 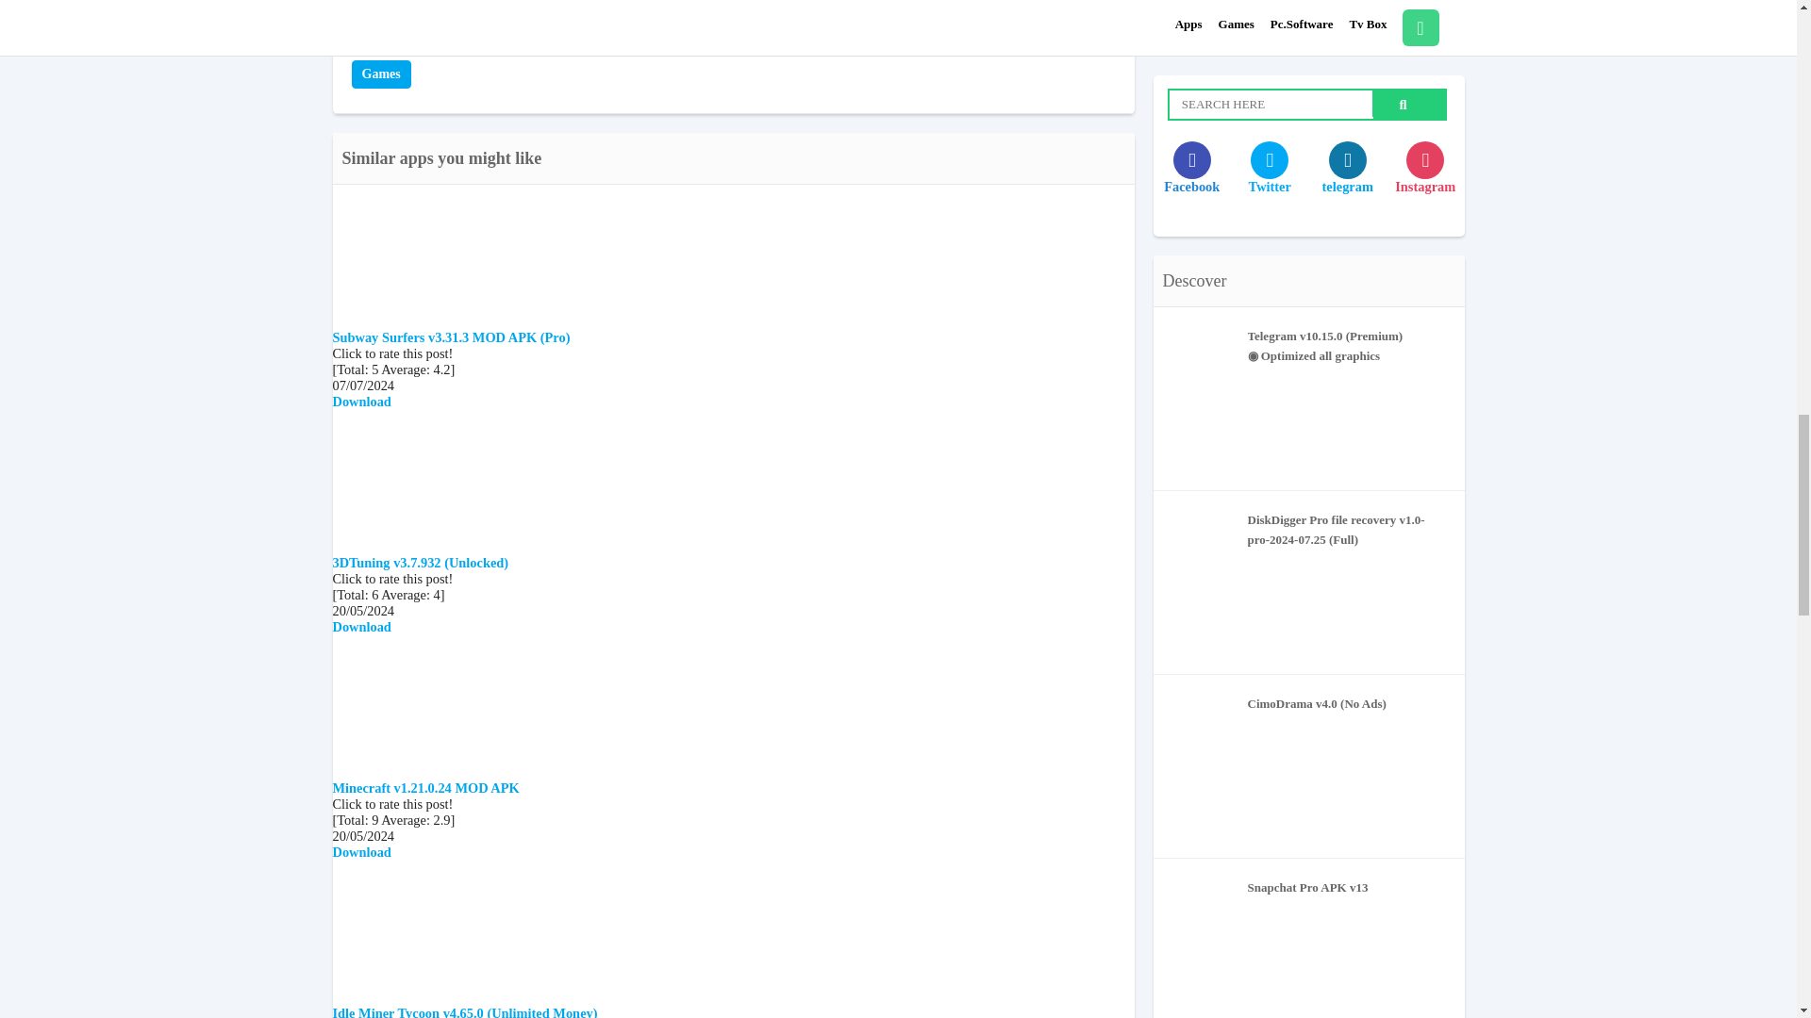 I want to click on Download, so click(x=360, y=626).